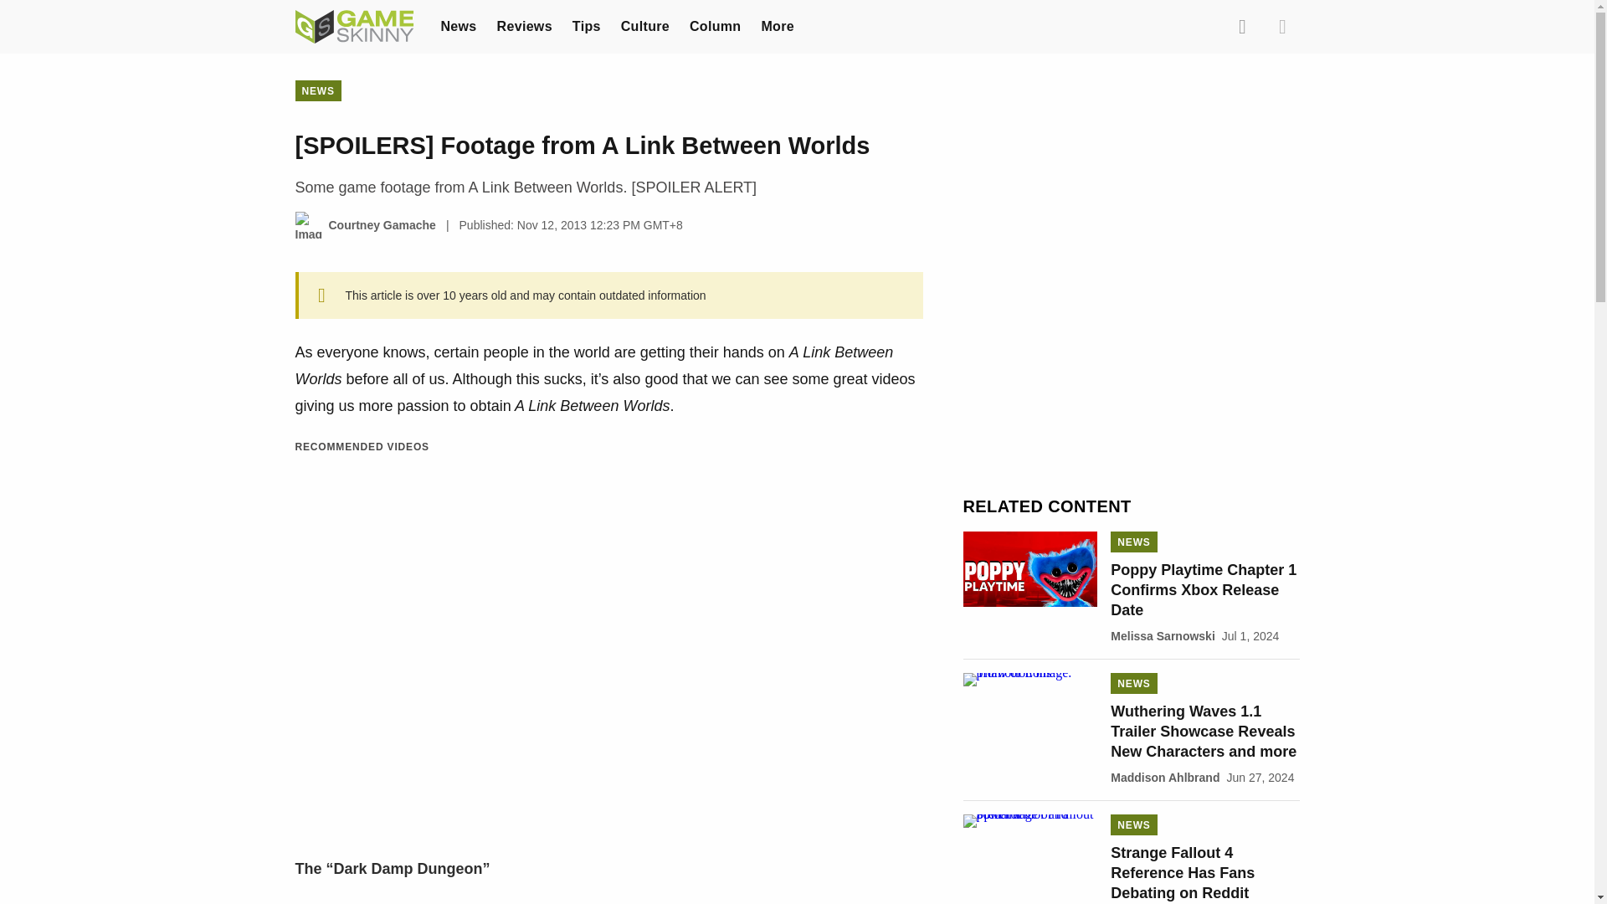 This screenshot has height=904, width=1607. What do you see at coordinates (586, 25) in the screenshot?
I see `Tips` at bounding box center [586, 25].